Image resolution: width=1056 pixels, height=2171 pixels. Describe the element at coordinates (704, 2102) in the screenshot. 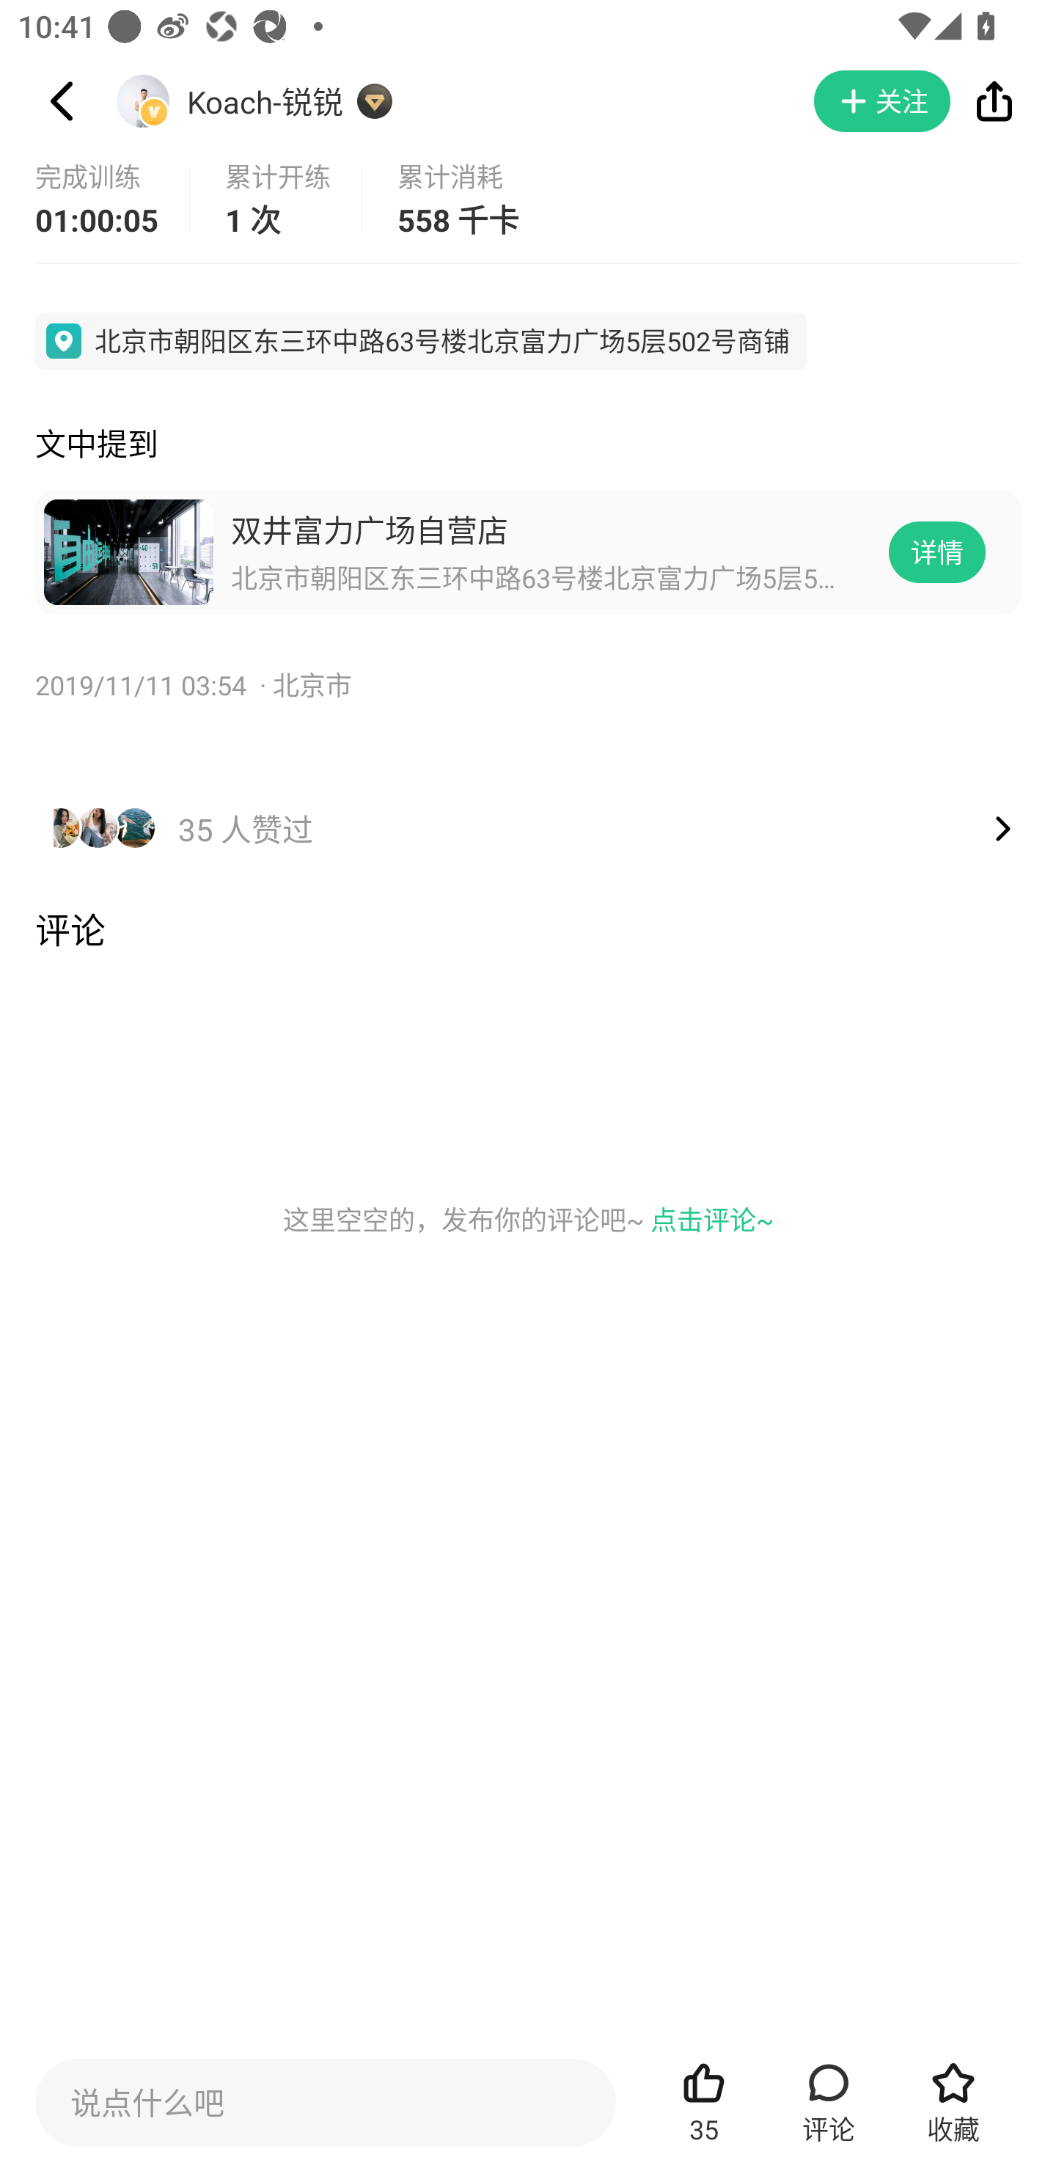

I see `35` at that location.